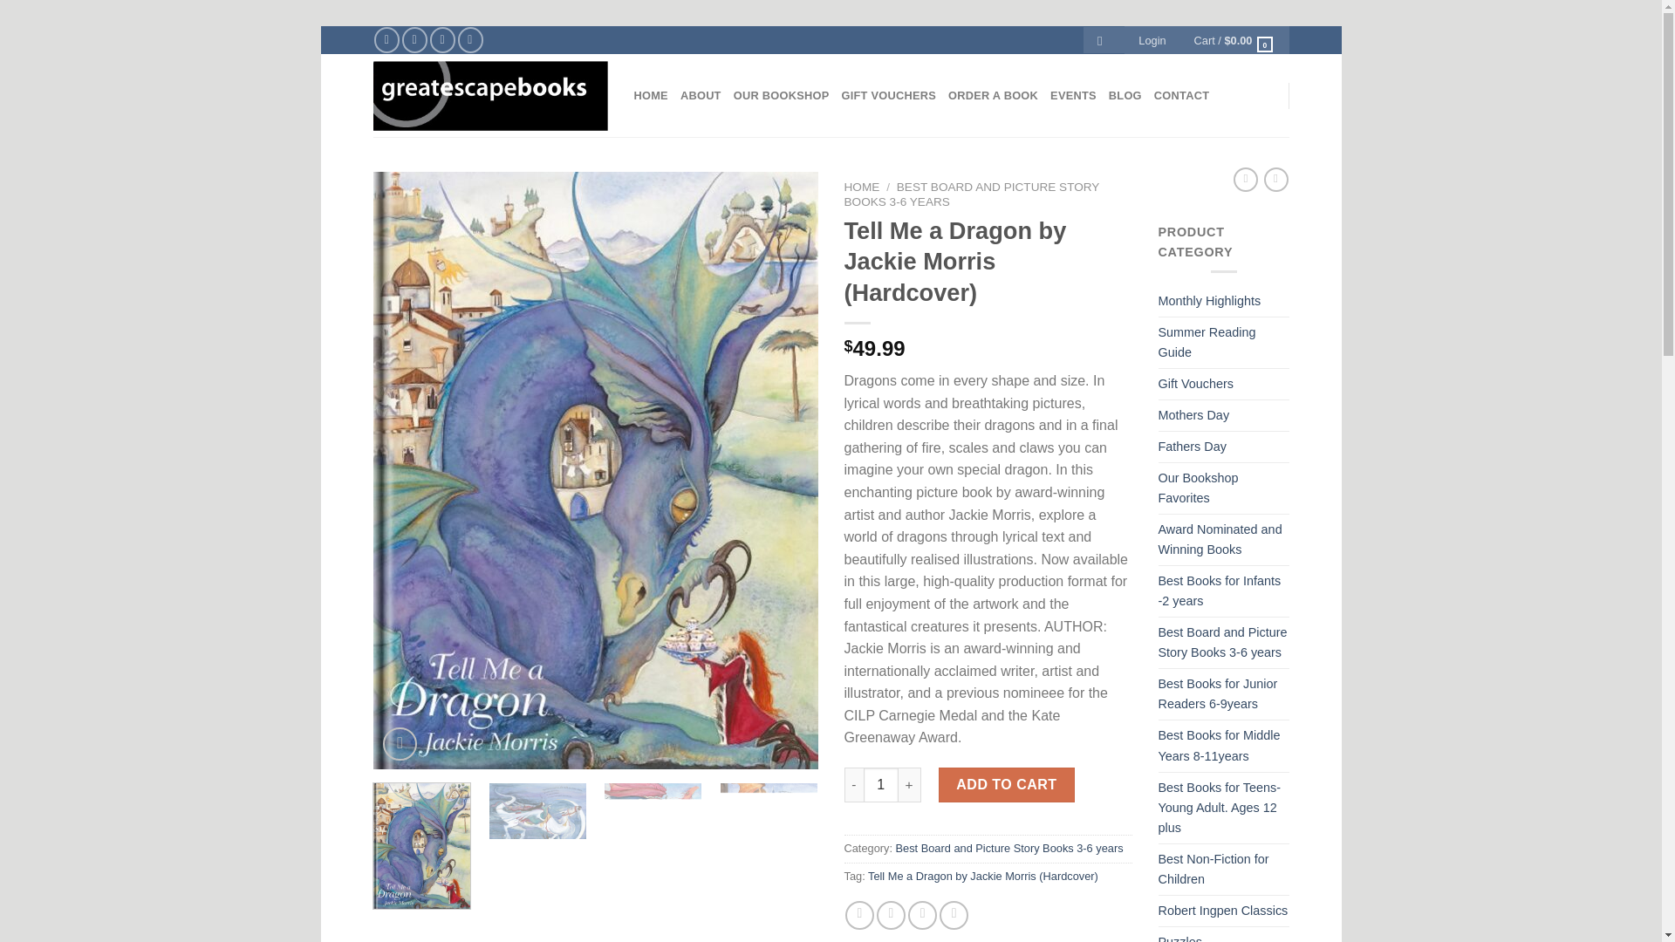 The image size is (1675, 942). I want to click on HOME, so click(649, 96).